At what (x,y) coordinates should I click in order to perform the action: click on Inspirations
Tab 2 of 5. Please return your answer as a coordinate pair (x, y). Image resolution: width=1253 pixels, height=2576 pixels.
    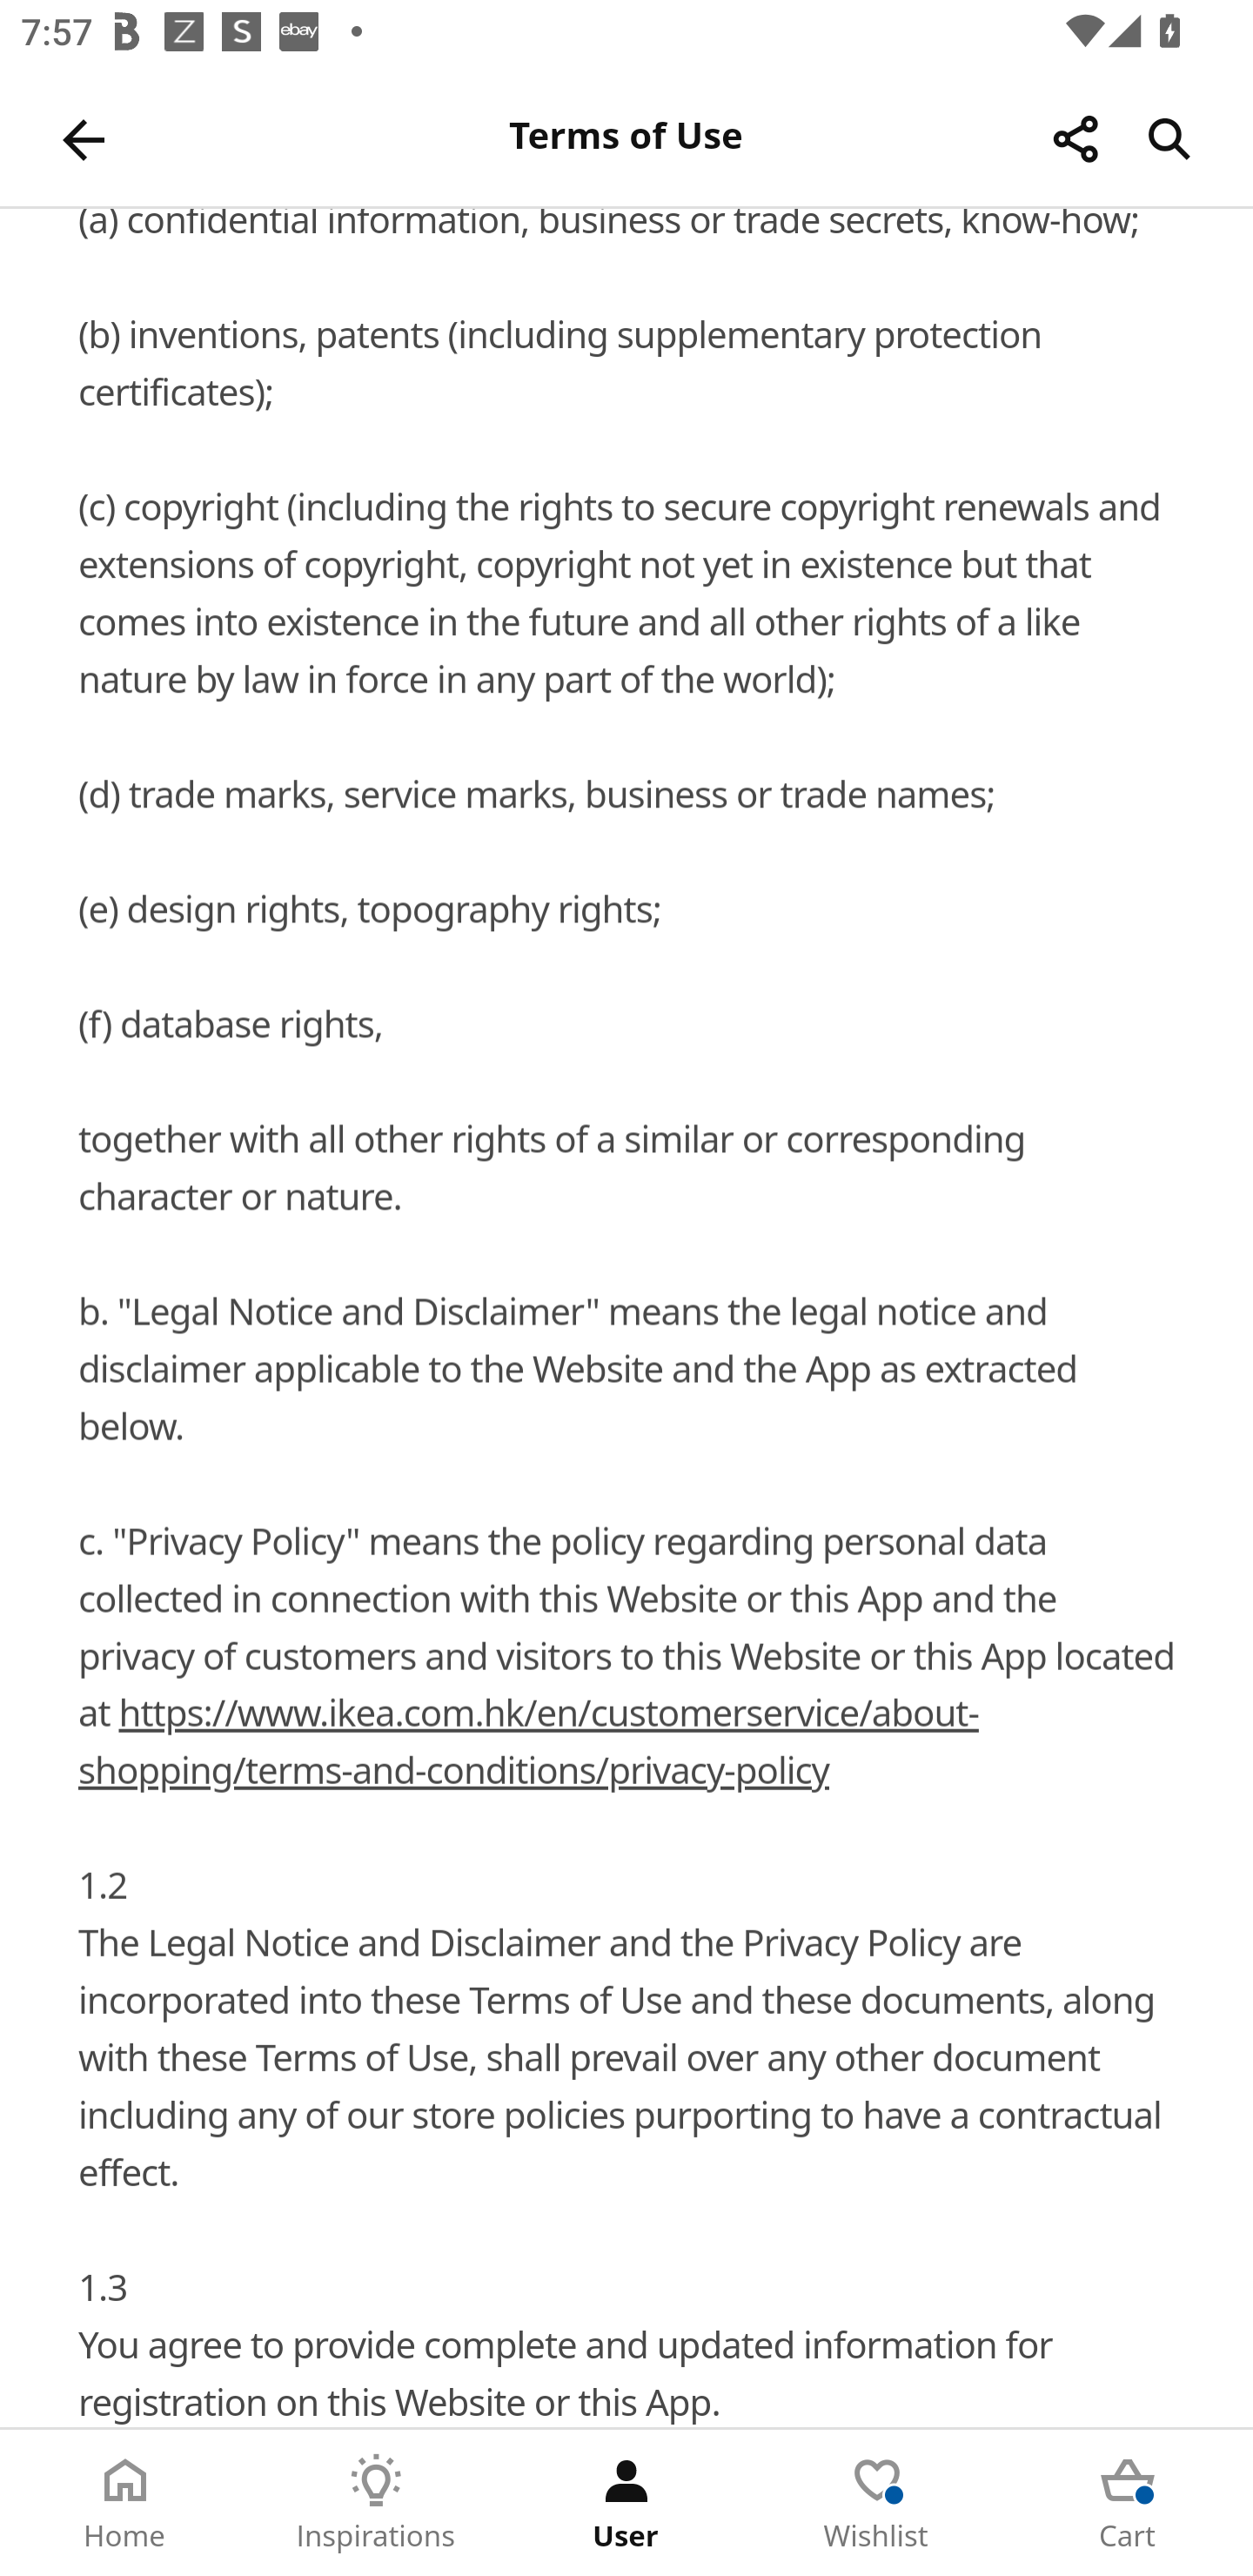
    Looking at the image, I should click on (376, 2503).